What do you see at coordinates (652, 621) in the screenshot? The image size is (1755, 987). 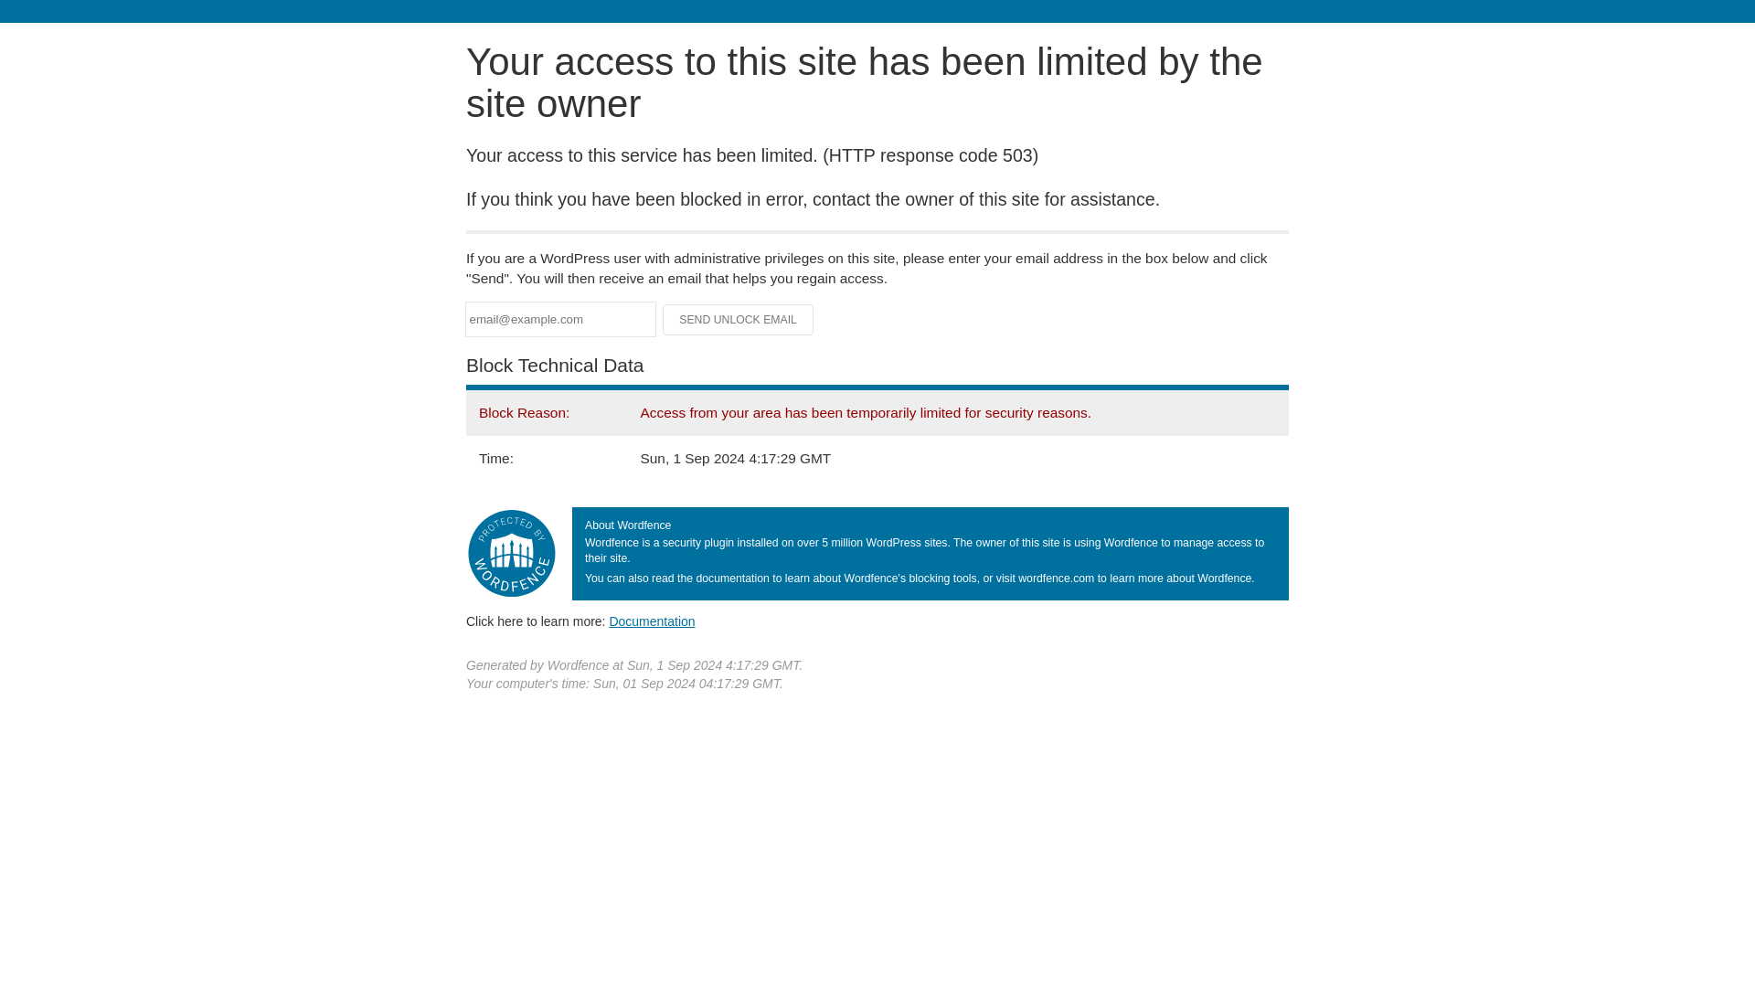 I see `Documentation` at bounding box center [652, 621].